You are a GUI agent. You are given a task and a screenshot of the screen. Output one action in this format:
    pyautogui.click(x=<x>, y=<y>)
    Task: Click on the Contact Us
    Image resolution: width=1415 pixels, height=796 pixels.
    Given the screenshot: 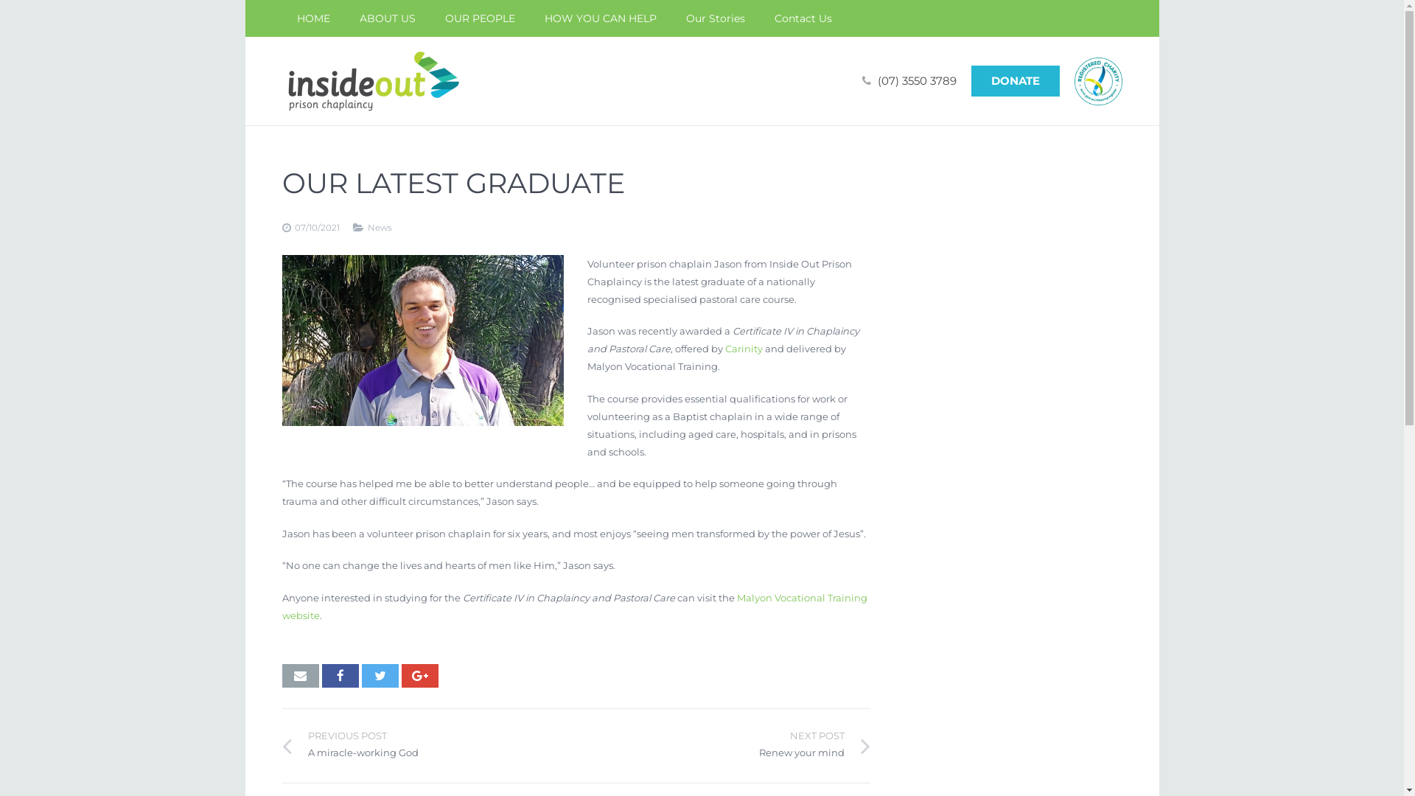 What is the action you would take?
    pyautogui.click(x=803, y=18)
    